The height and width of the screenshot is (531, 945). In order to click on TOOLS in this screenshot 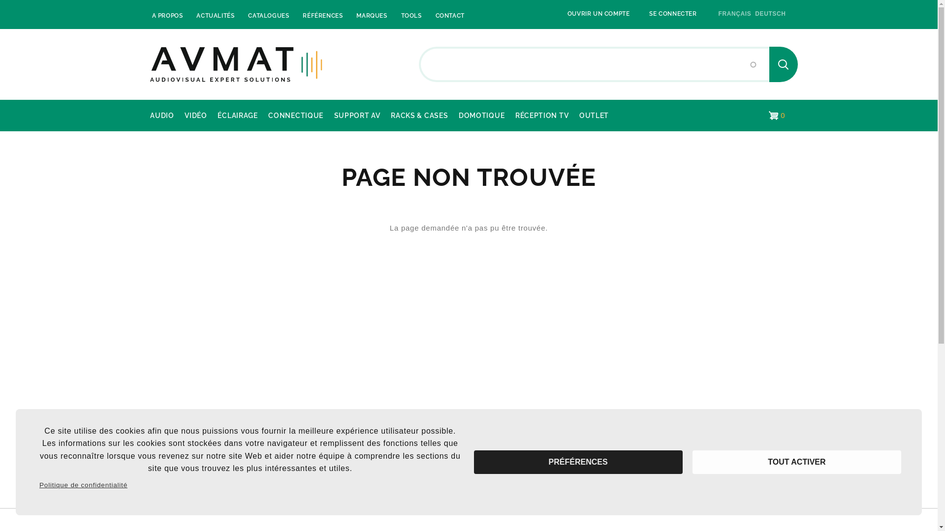, I will do `click(411, 16)`.